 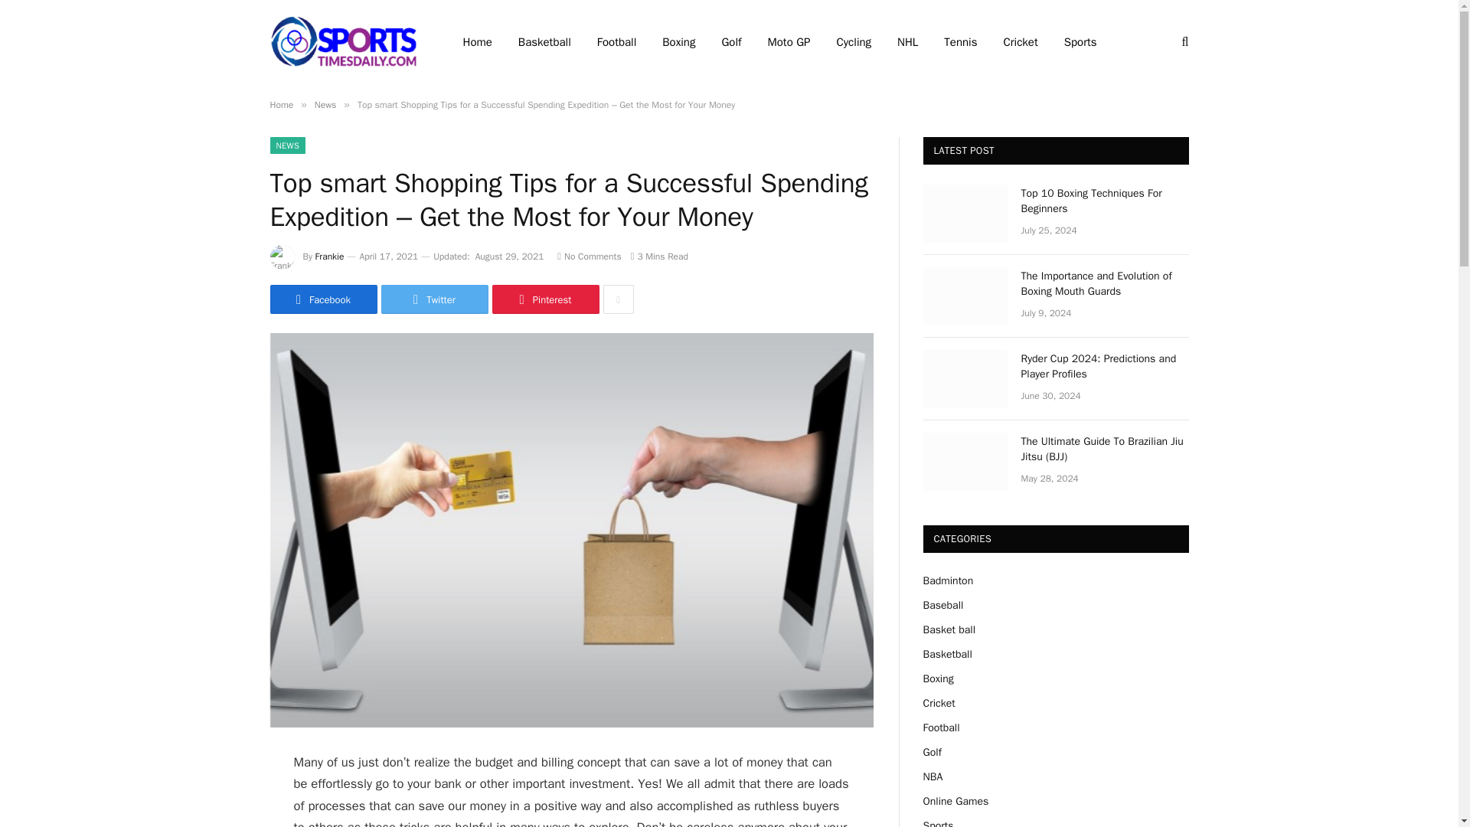 What do you see at coordinates (544, 42) in the screenshot?
I see `Basketball` at bounding box center [544, 42].